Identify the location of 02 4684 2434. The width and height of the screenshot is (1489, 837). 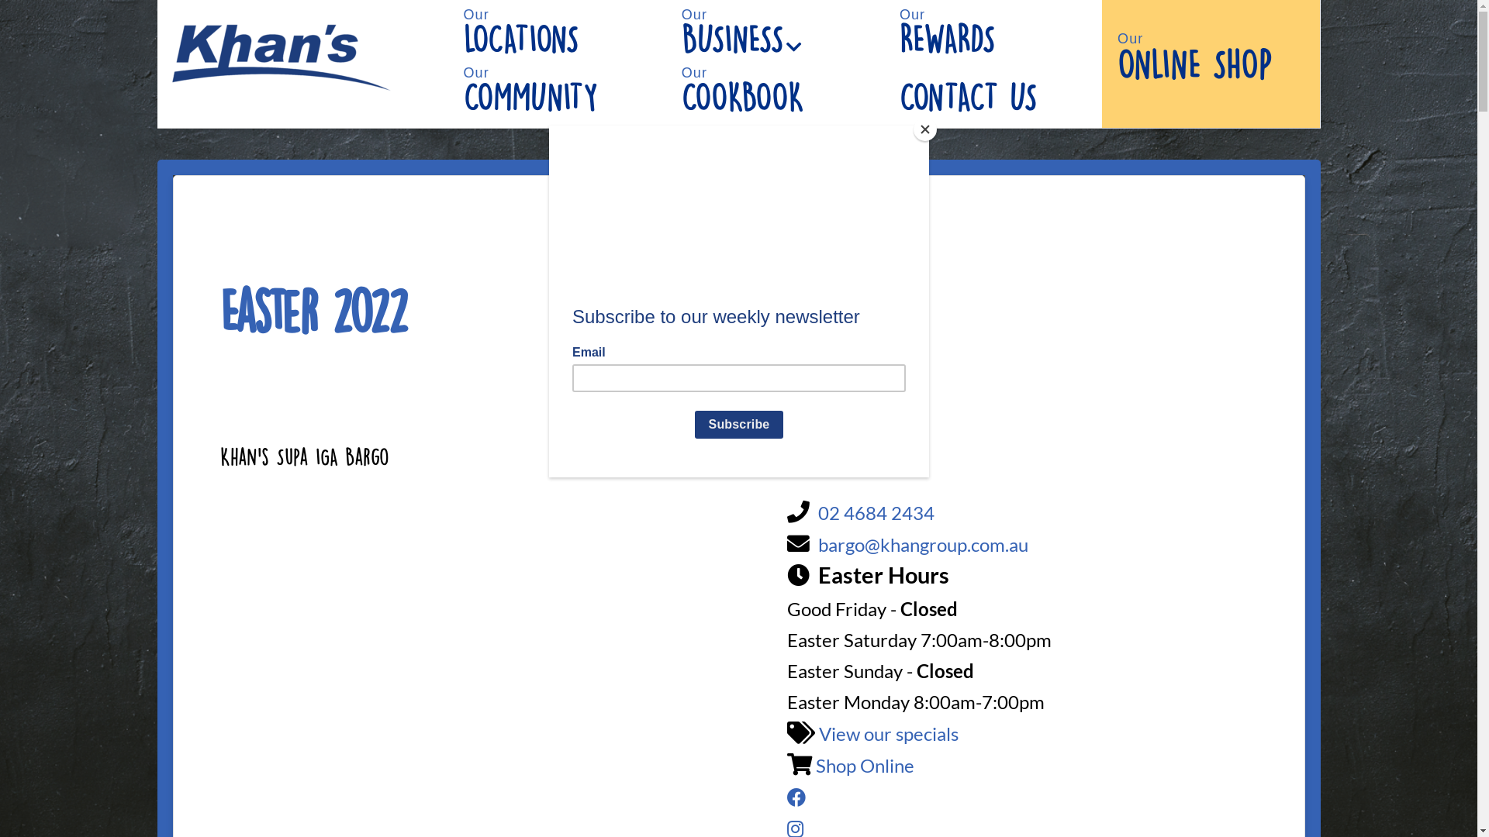
(876, 513).